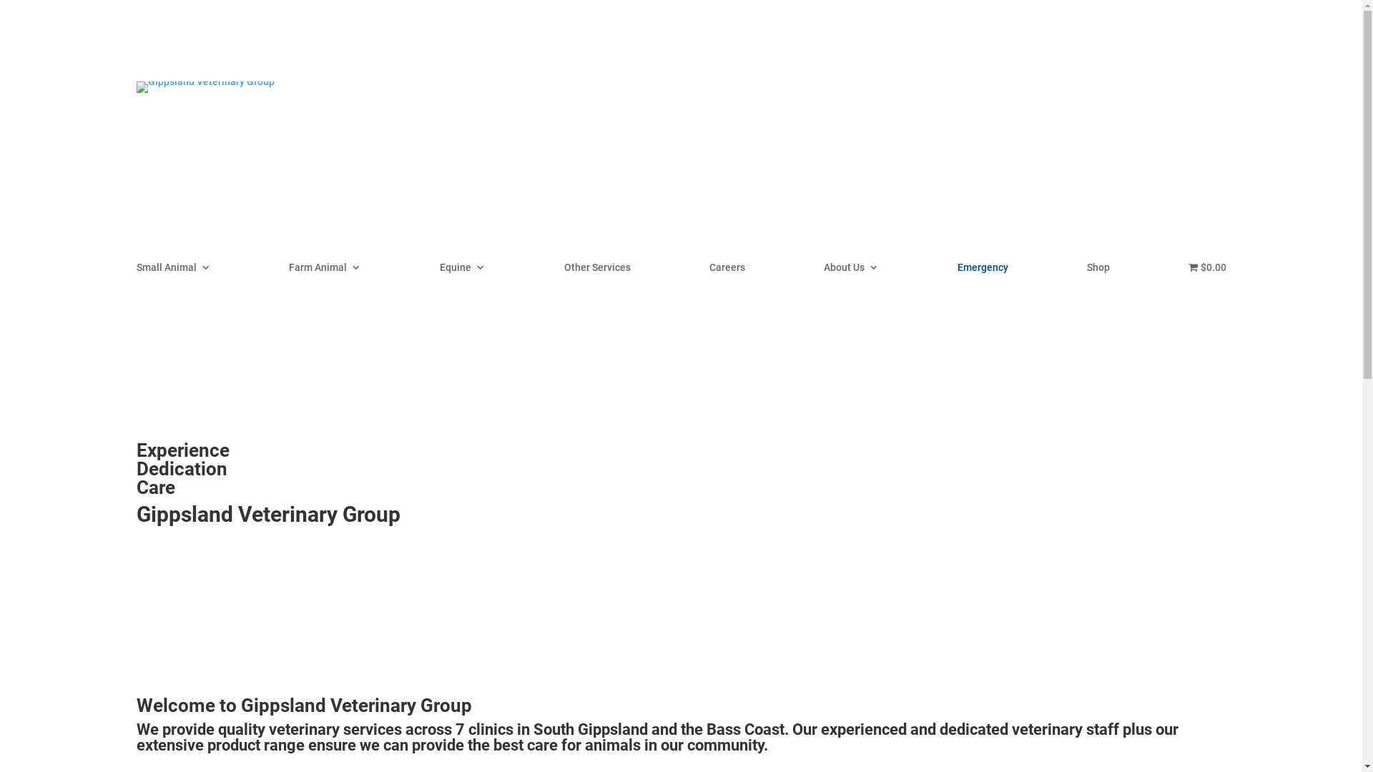 The width and height of the screenshot is (1373, 772). Describe the element at coordinates (205, 87) in the screenshot. I see `Gippsland Veterinary Group` at that location.